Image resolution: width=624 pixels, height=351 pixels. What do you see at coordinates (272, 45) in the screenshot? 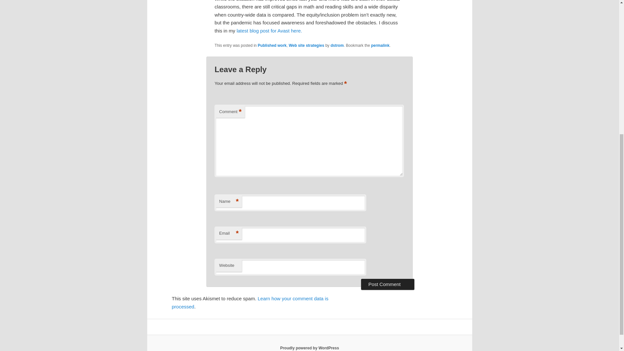
I see `Published work` at bounding box center [272, 45].